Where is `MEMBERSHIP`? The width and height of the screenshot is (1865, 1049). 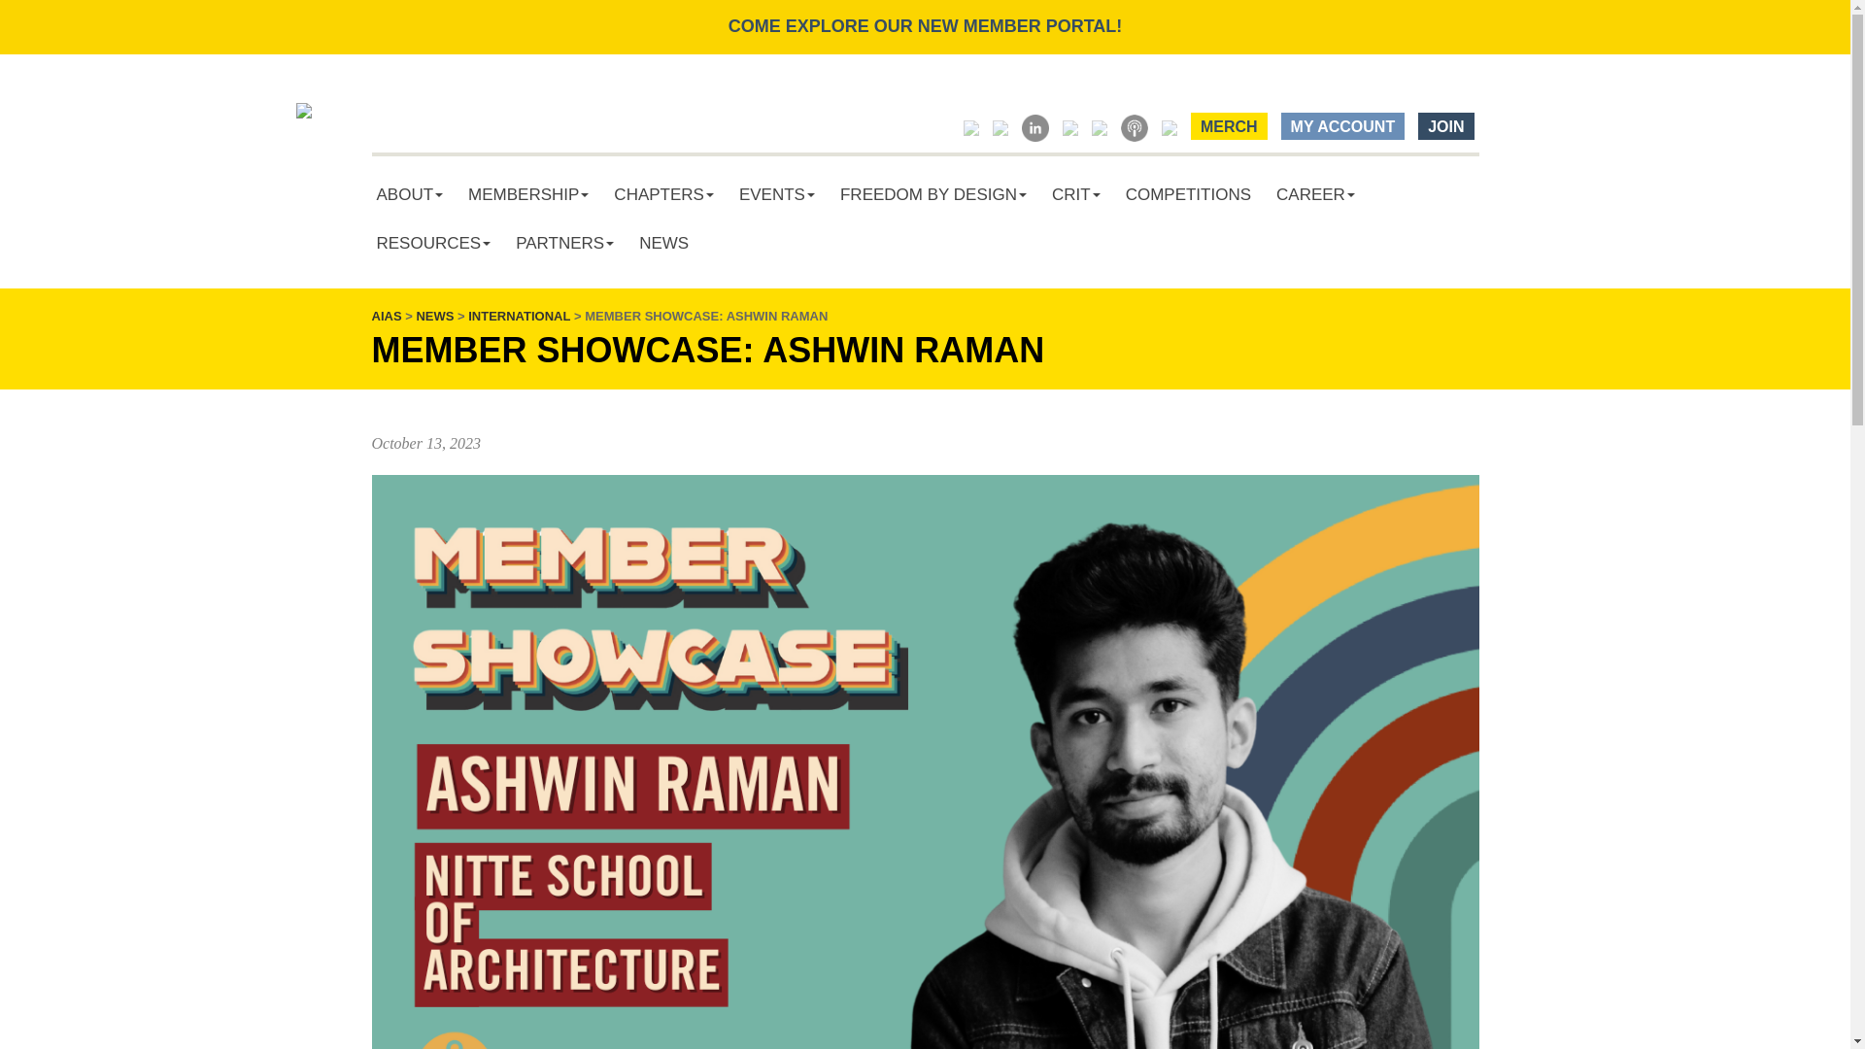
MEMBERSHIP is located at coordinates (527, 194).